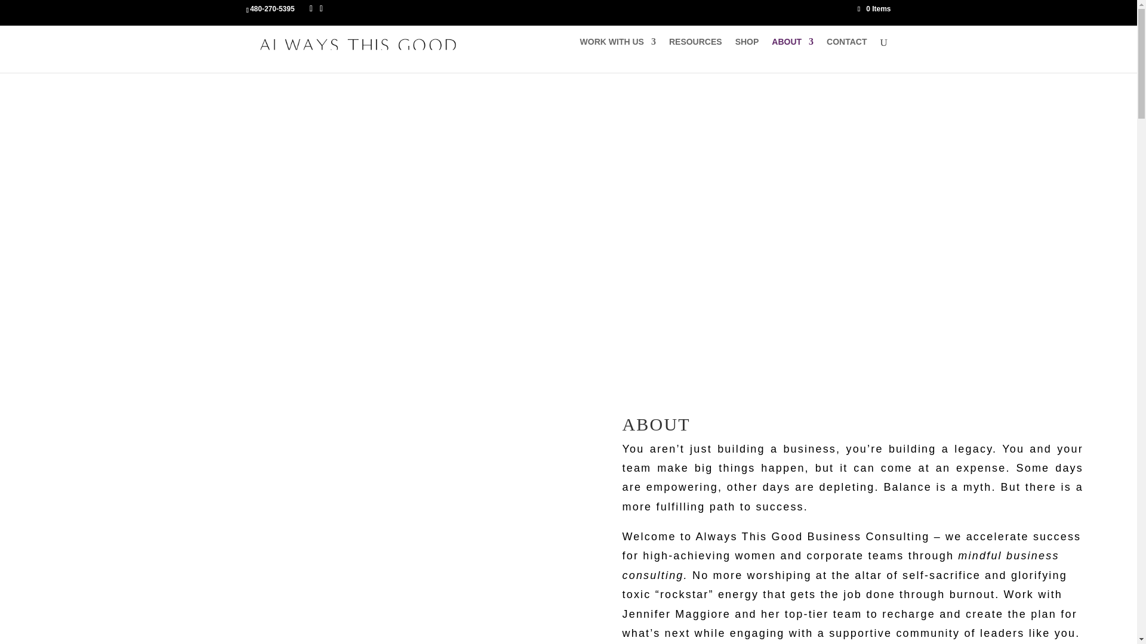  What do you see at coordinates (846, 51) in the screenshot?
I see `CONTACT` at bounding box center [846, 51].